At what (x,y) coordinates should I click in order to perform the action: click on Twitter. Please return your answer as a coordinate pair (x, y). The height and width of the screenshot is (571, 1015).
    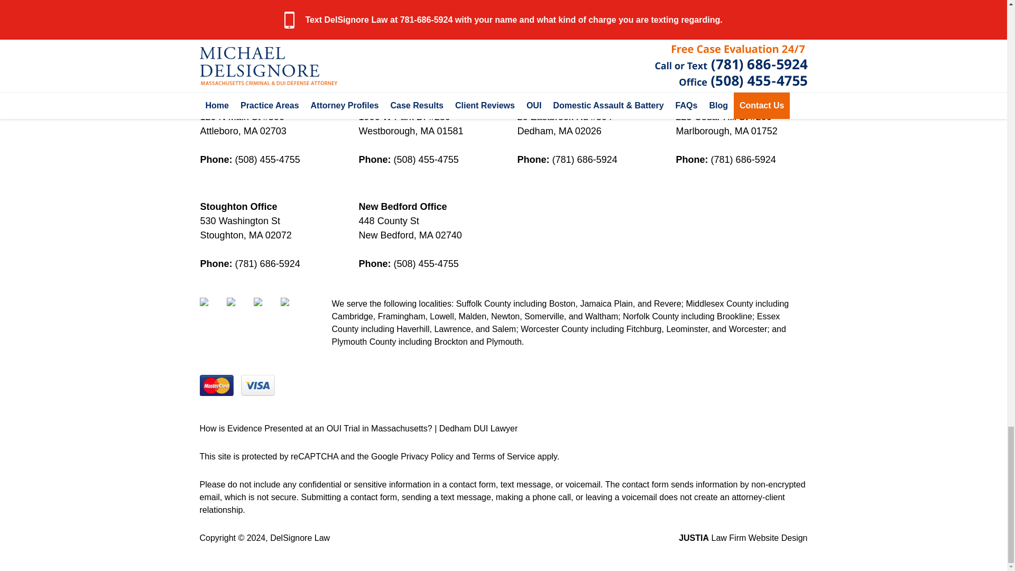
    Looking at the image, I should click on (238, 310).